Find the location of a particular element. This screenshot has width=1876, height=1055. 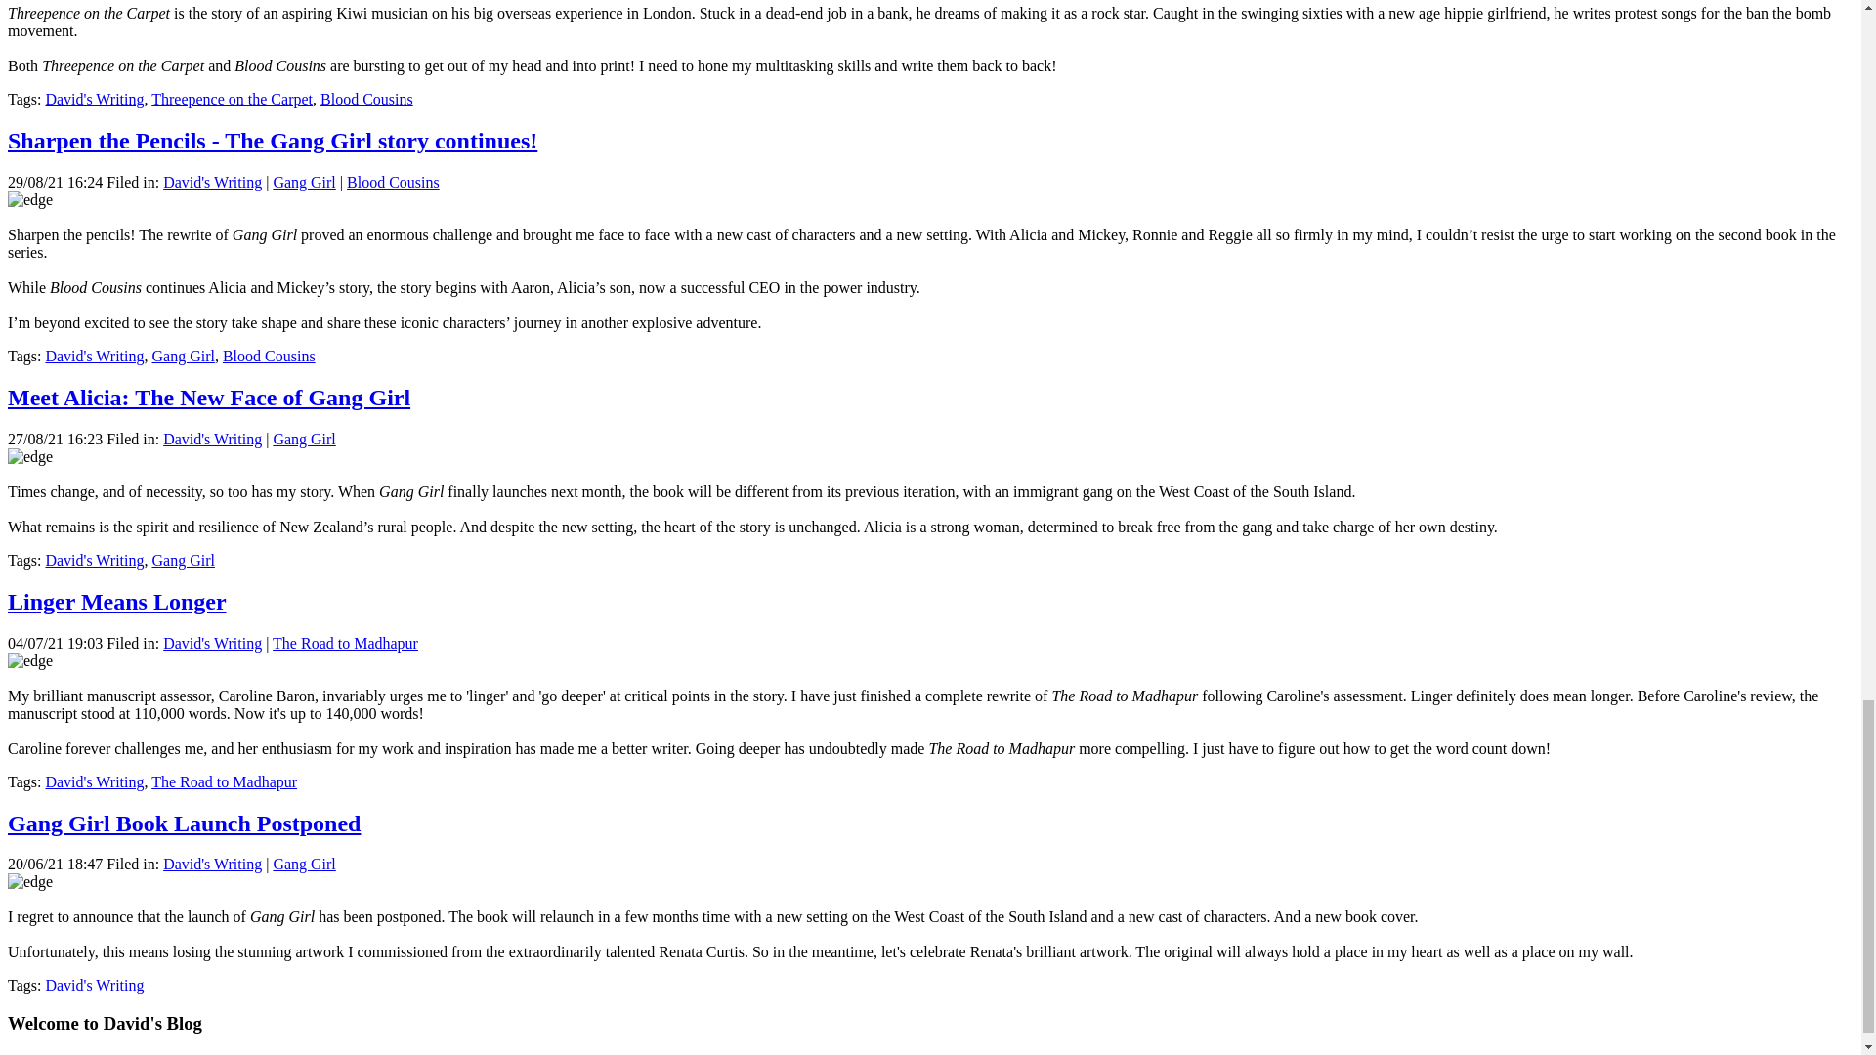

Gang Girl is located at coordinates (182, 356).